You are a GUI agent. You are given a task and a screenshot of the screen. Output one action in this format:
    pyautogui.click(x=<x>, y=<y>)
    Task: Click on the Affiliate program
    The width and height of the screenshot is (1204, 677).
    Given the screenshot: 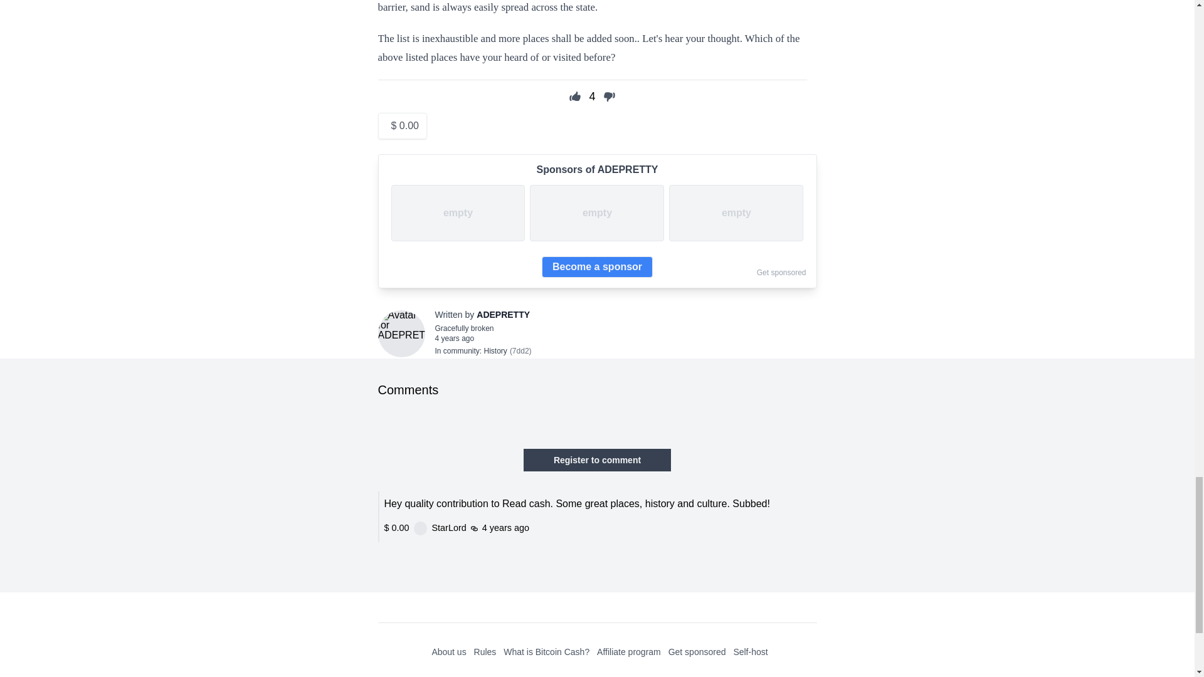 What is the action you would take?
    pyautogui.click(x=629, y=652)
    